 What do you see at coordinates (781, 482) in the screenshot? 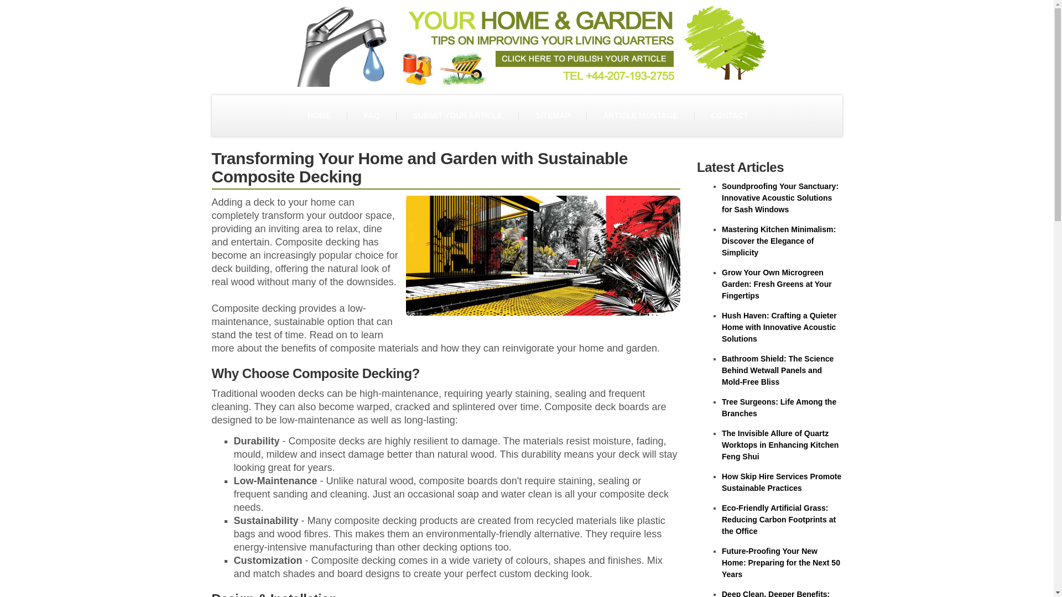
I see `How Skip Hire Services Promote Sustainable Practices` at bounding box center [781, 482].